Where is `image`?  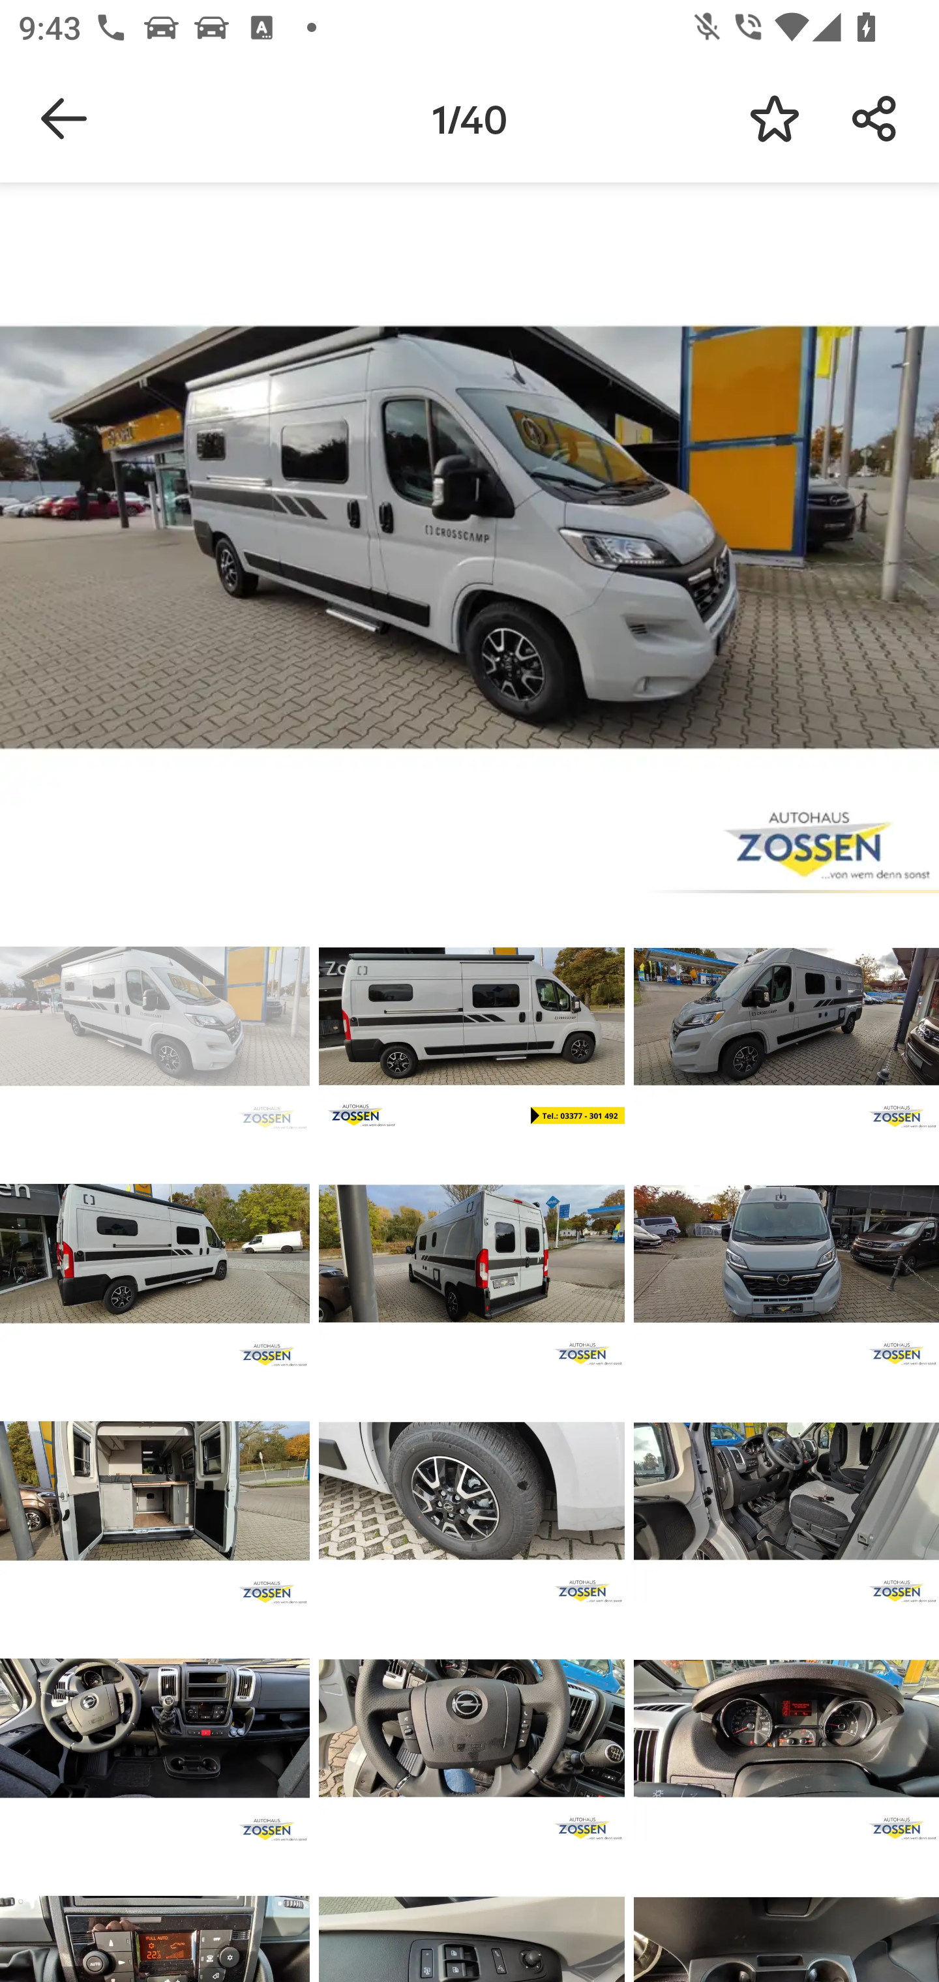 image is located at coordinates (155, 1253).